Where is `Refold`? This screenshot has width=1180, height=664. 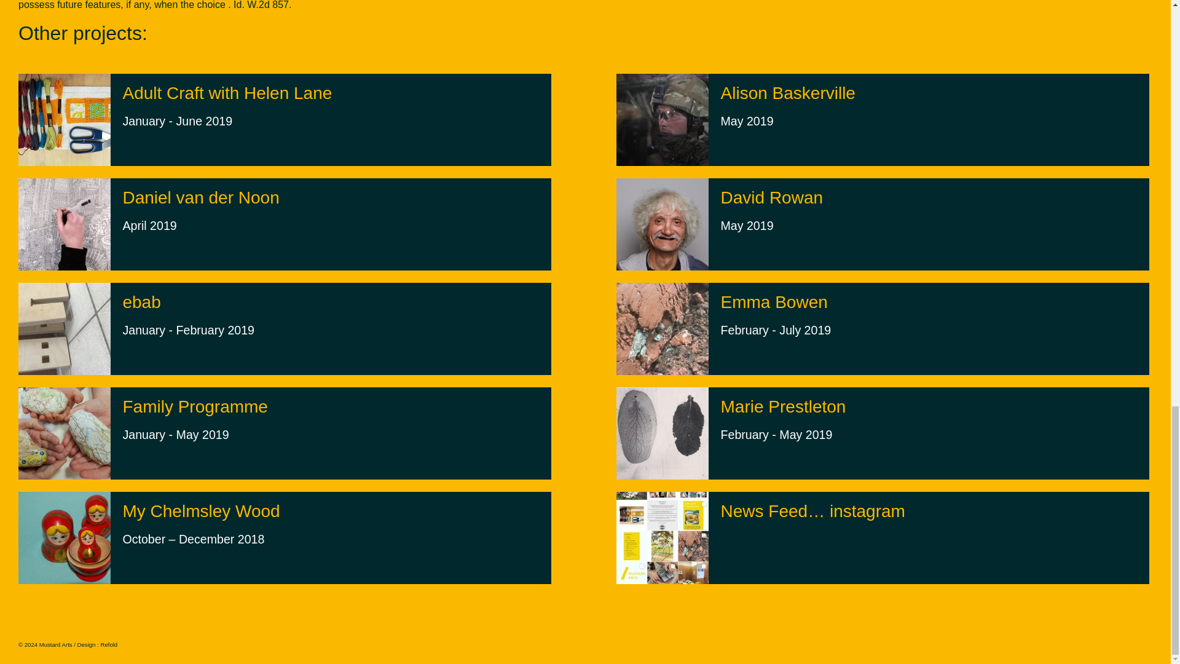
Refold is located at coordinates (783, 421).